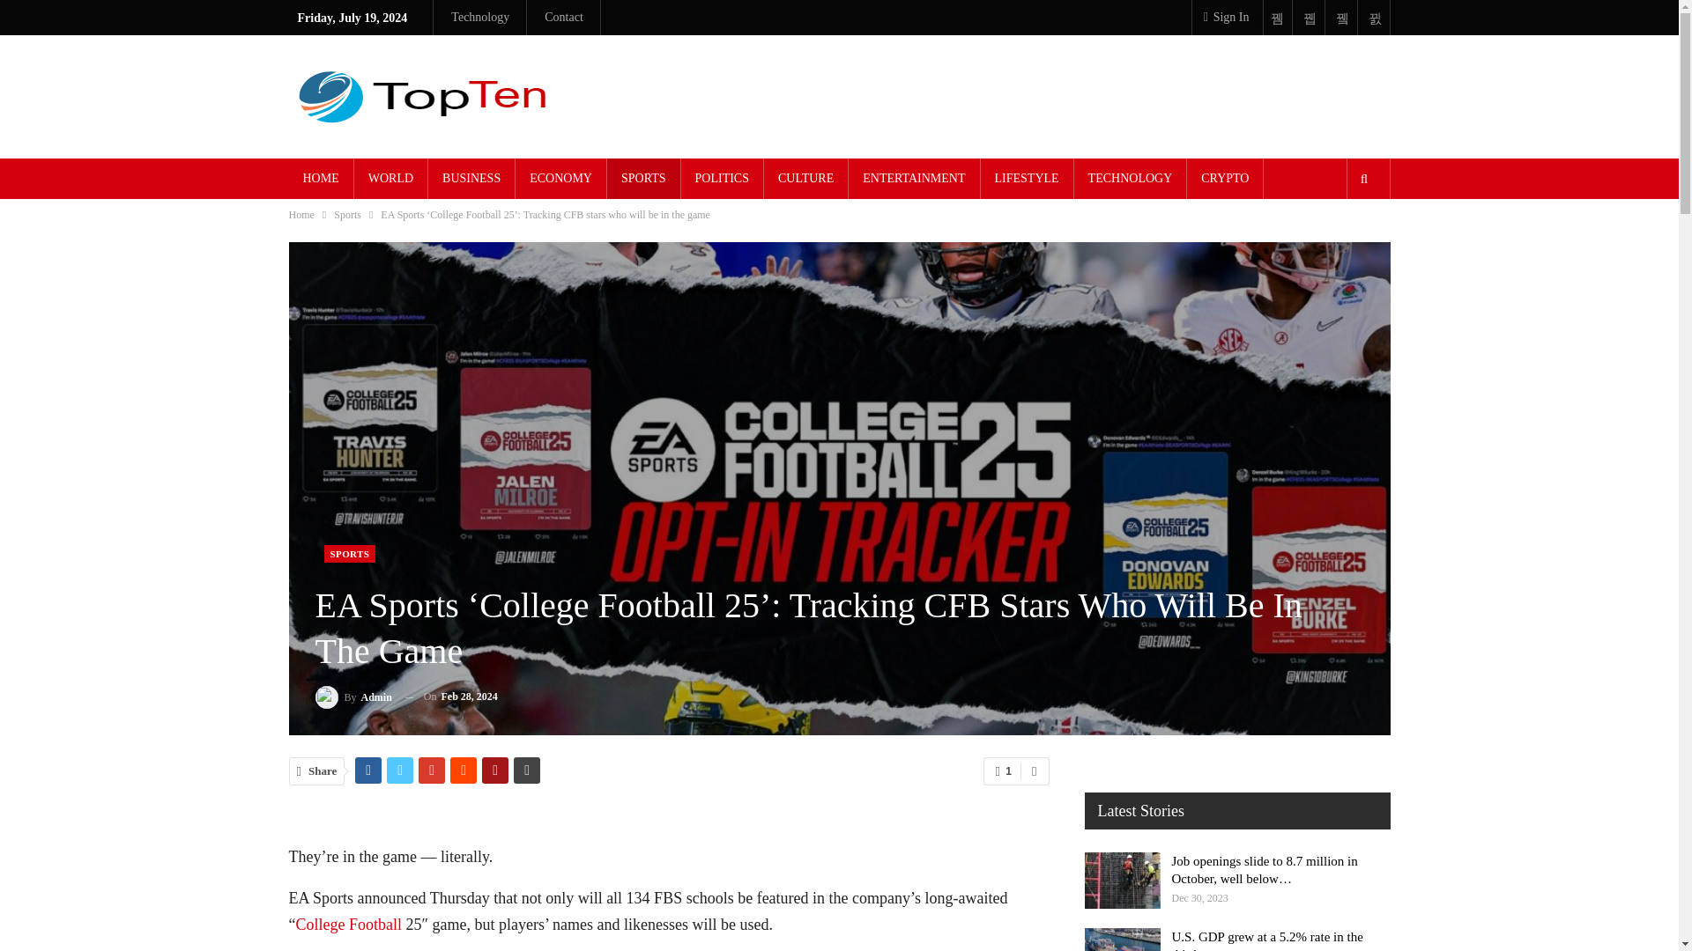 This screenshot has height=951, width=1692. I want to click on Sign In, so click(1223, 18).